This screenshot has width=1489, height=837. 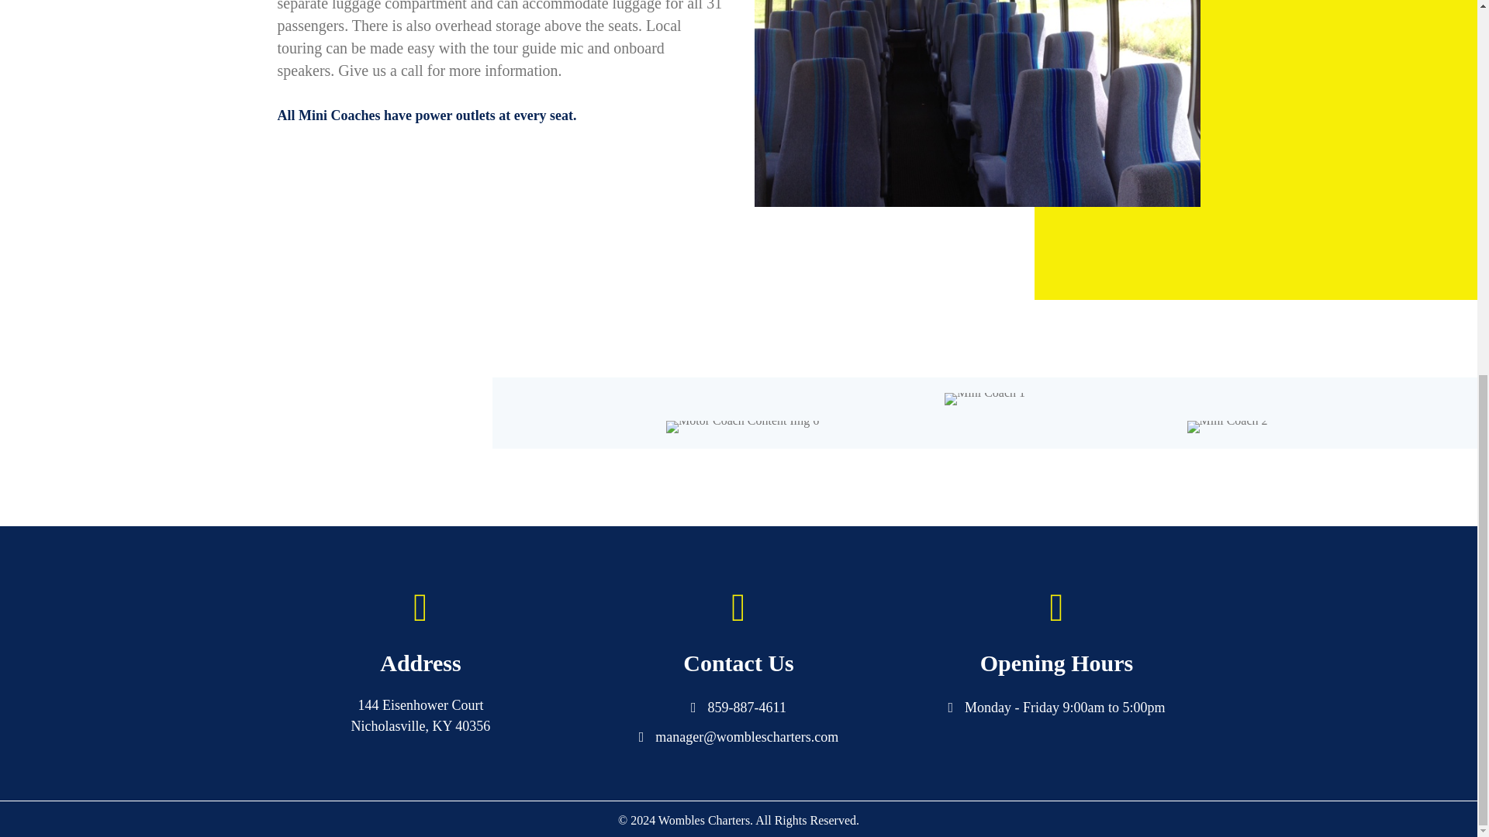 I want to click on Mini Coach 6, so click(x=976, y=103).